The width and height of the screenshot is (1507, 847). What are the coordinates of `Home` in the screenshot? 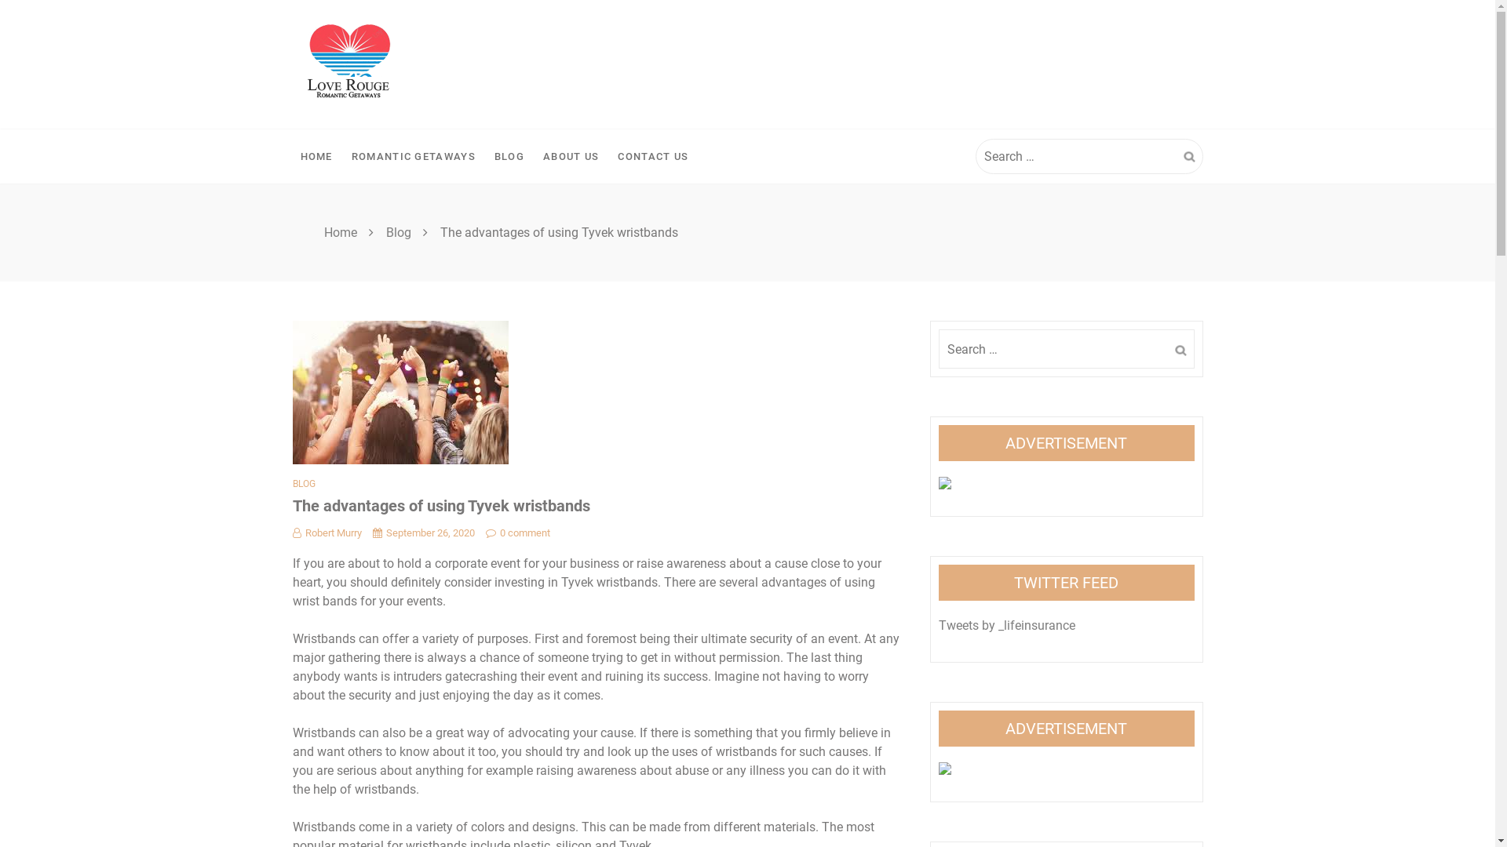 It's located at (340, 232).